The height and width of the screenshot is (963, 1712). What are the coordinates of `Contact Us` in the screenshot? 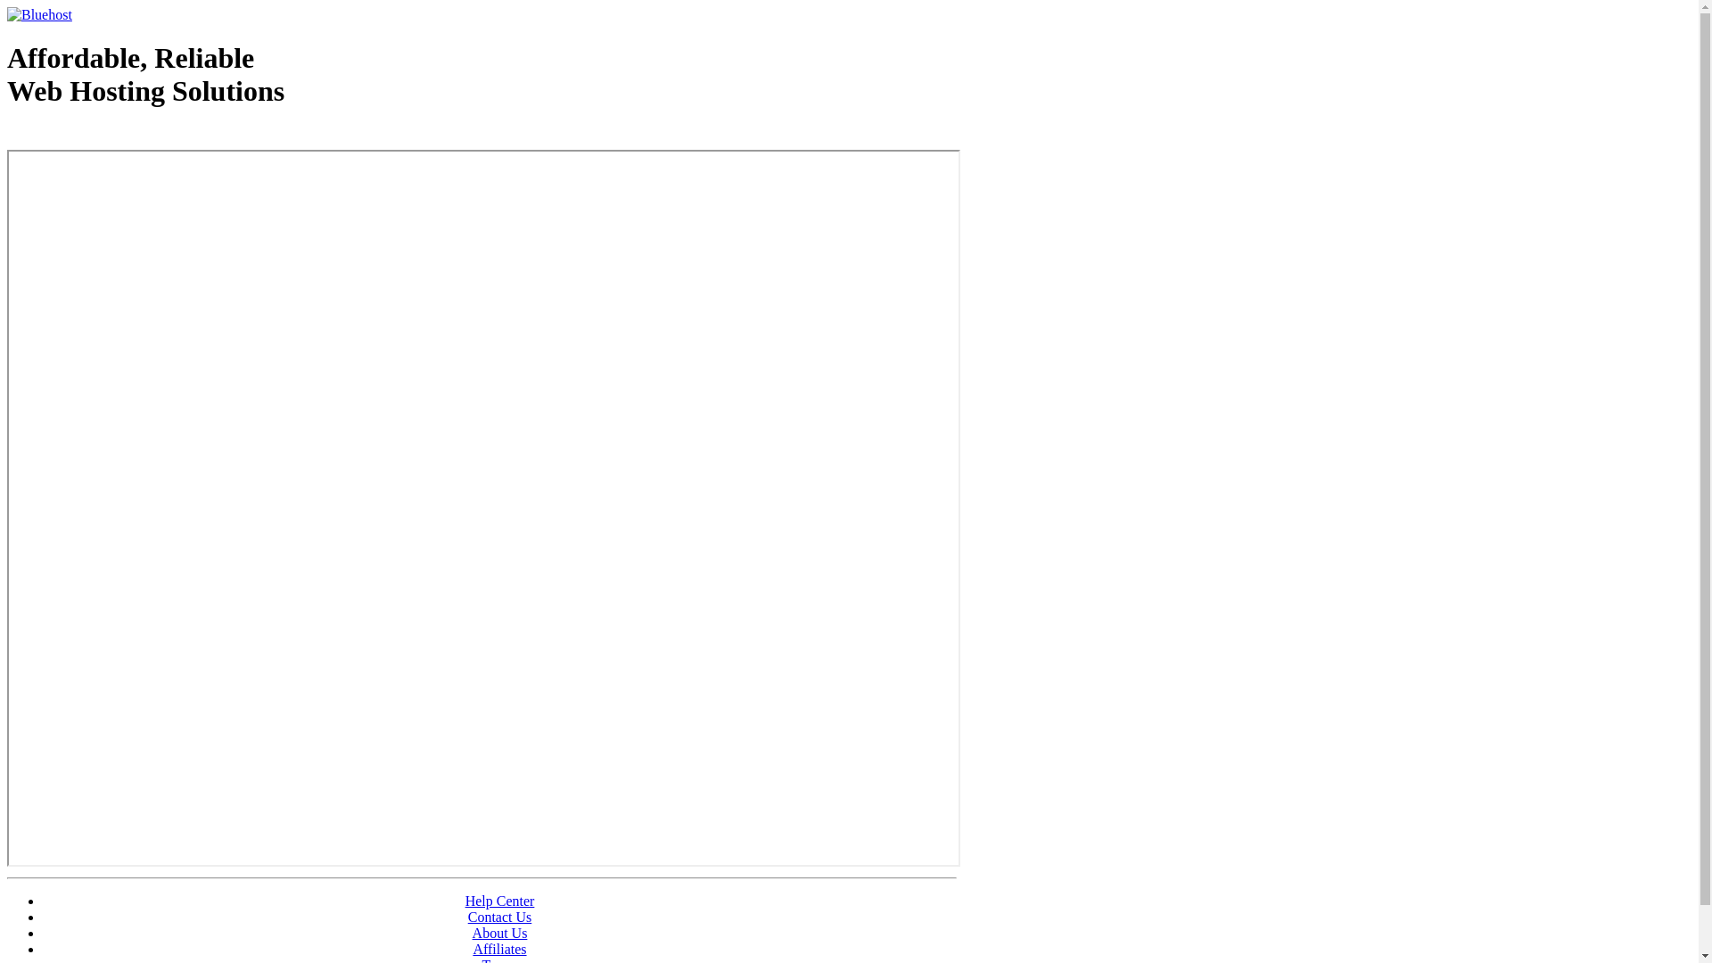 It's located at (500, 917).